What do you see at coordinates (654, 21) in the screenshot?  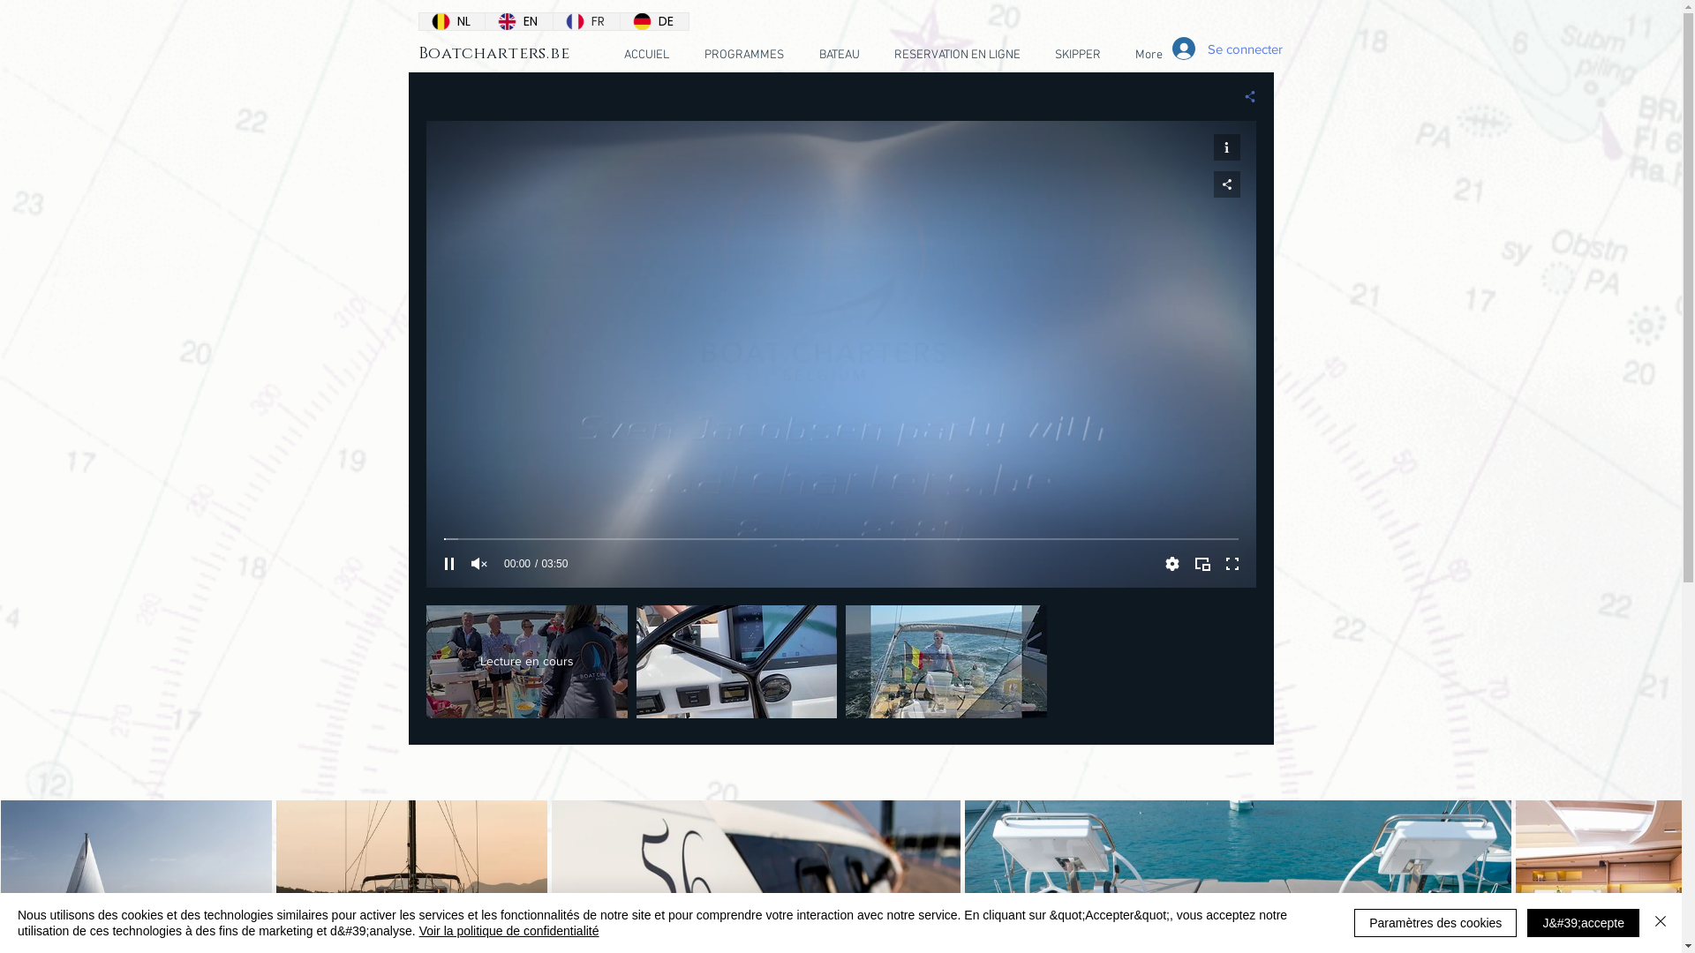 I see `DE` at bounding box center [654, 21].